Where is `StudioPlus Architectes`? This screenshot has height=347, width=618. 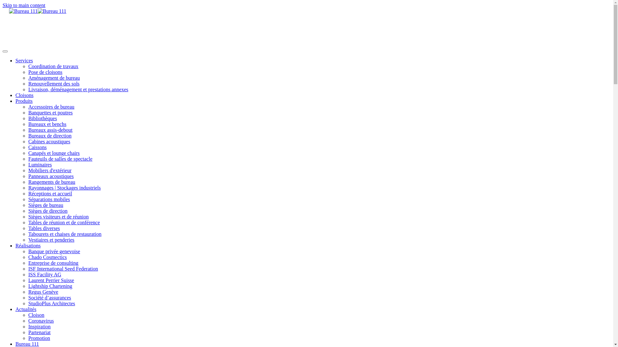
StudioPlus Architectes is located at coordinates (51, 303).